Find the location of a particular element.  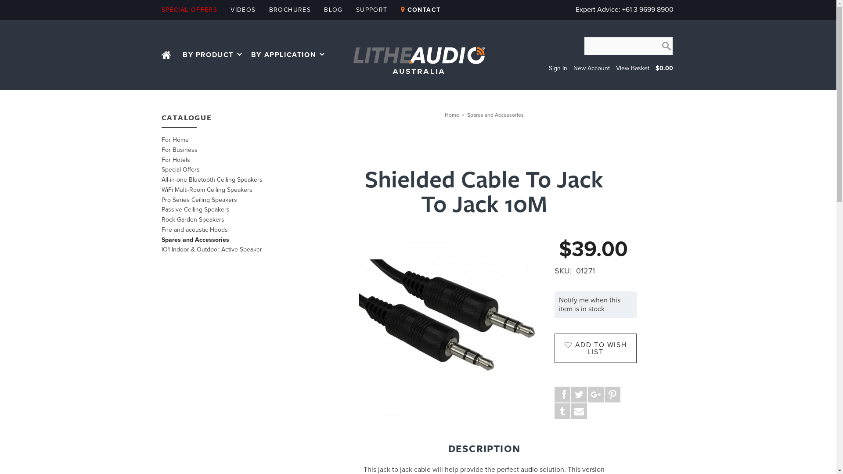

New Account is located at coordinates (592, 68).